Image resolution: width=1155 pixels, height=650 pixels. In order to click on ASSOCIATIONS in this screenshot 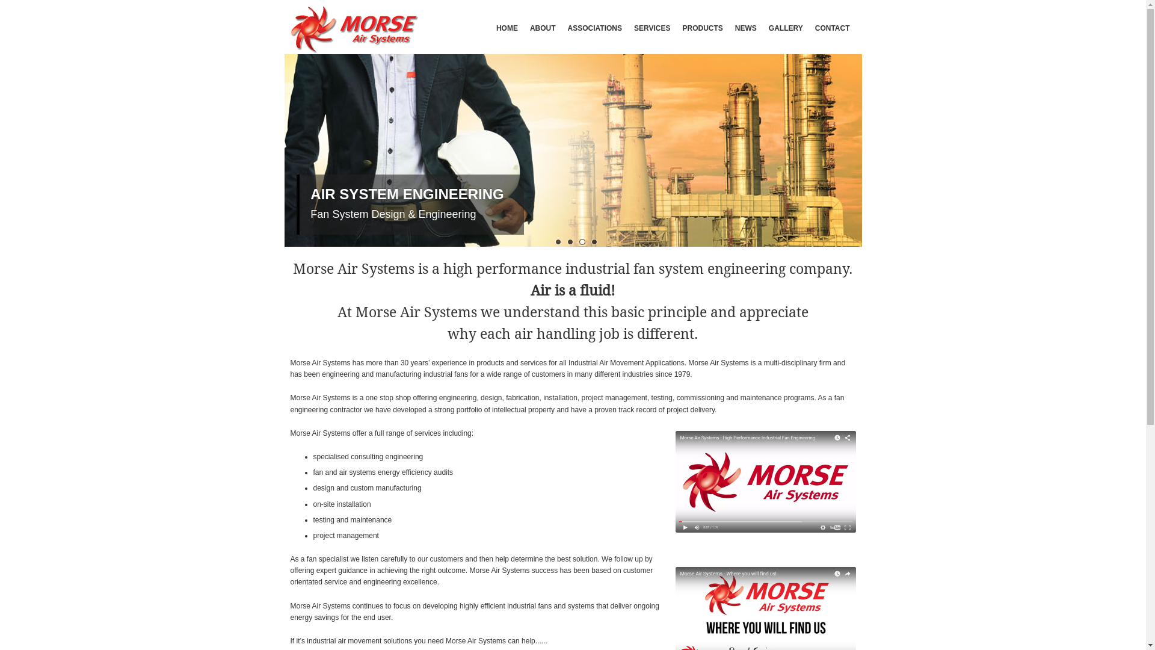, I will do `click(595, 28)`.